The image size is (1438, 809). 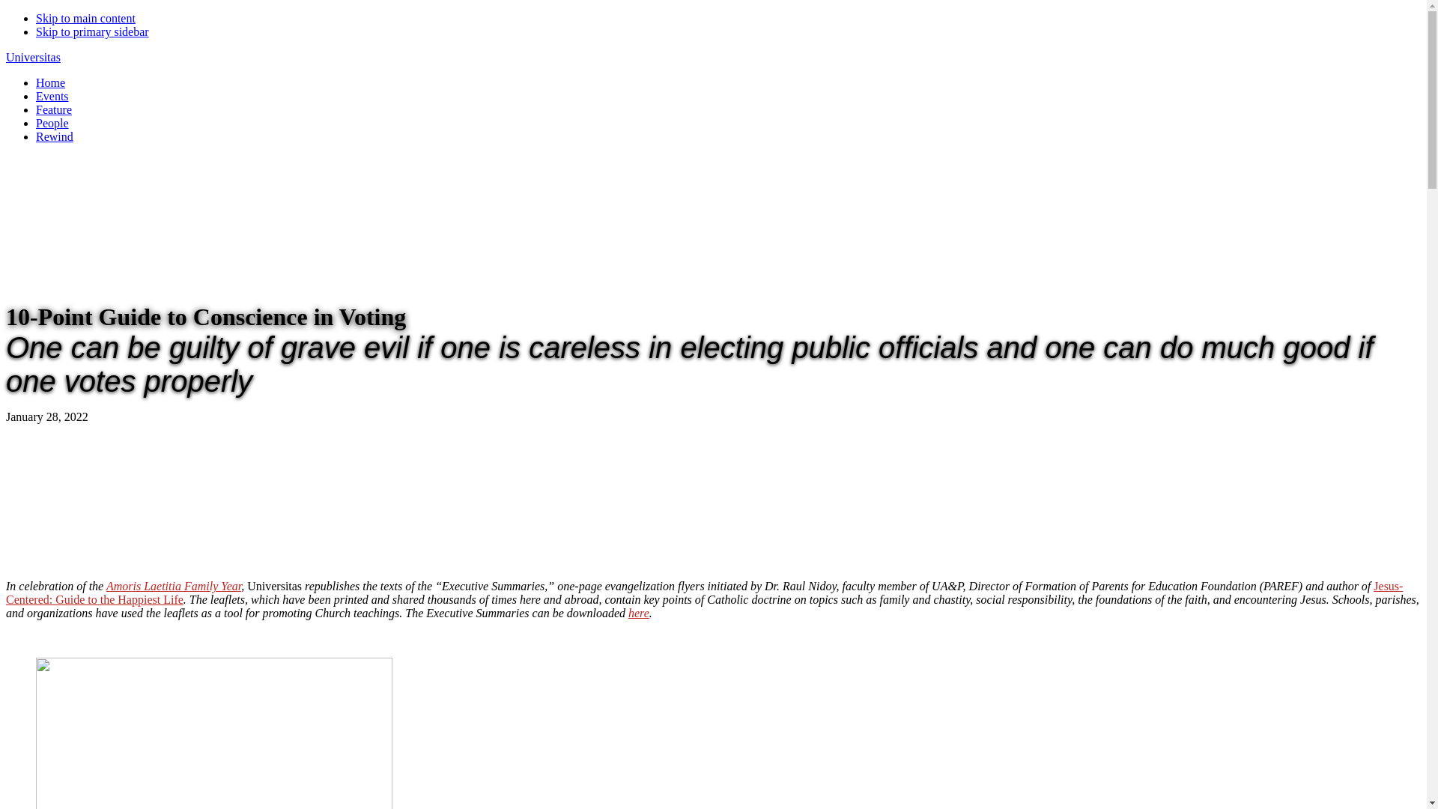 I want to click on Jesus-Centered: Guide to the Happiest Life, so click(x=704, y=593).